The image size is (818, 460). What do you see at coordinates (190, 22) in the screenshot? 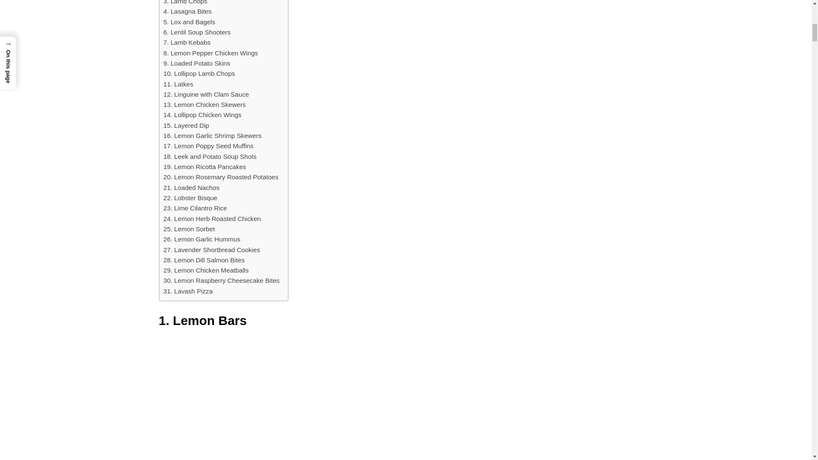
I see `5. Lox and Bagels` at bounding box center [190, 22].